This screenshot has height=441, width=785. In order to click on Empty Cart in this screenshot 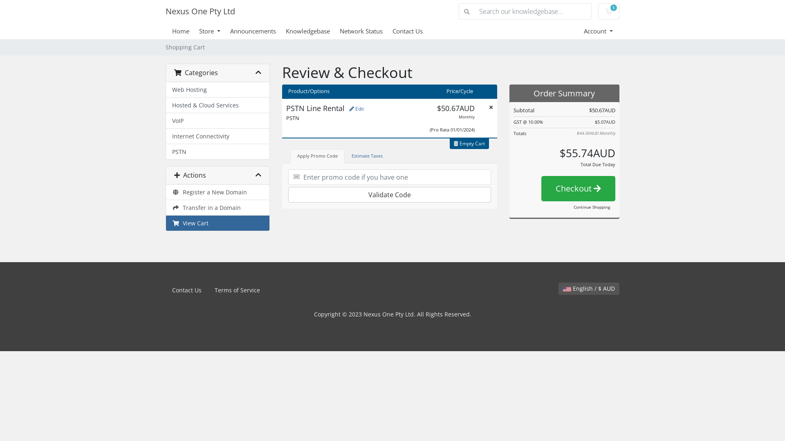, I will do `click(469, 144)`.